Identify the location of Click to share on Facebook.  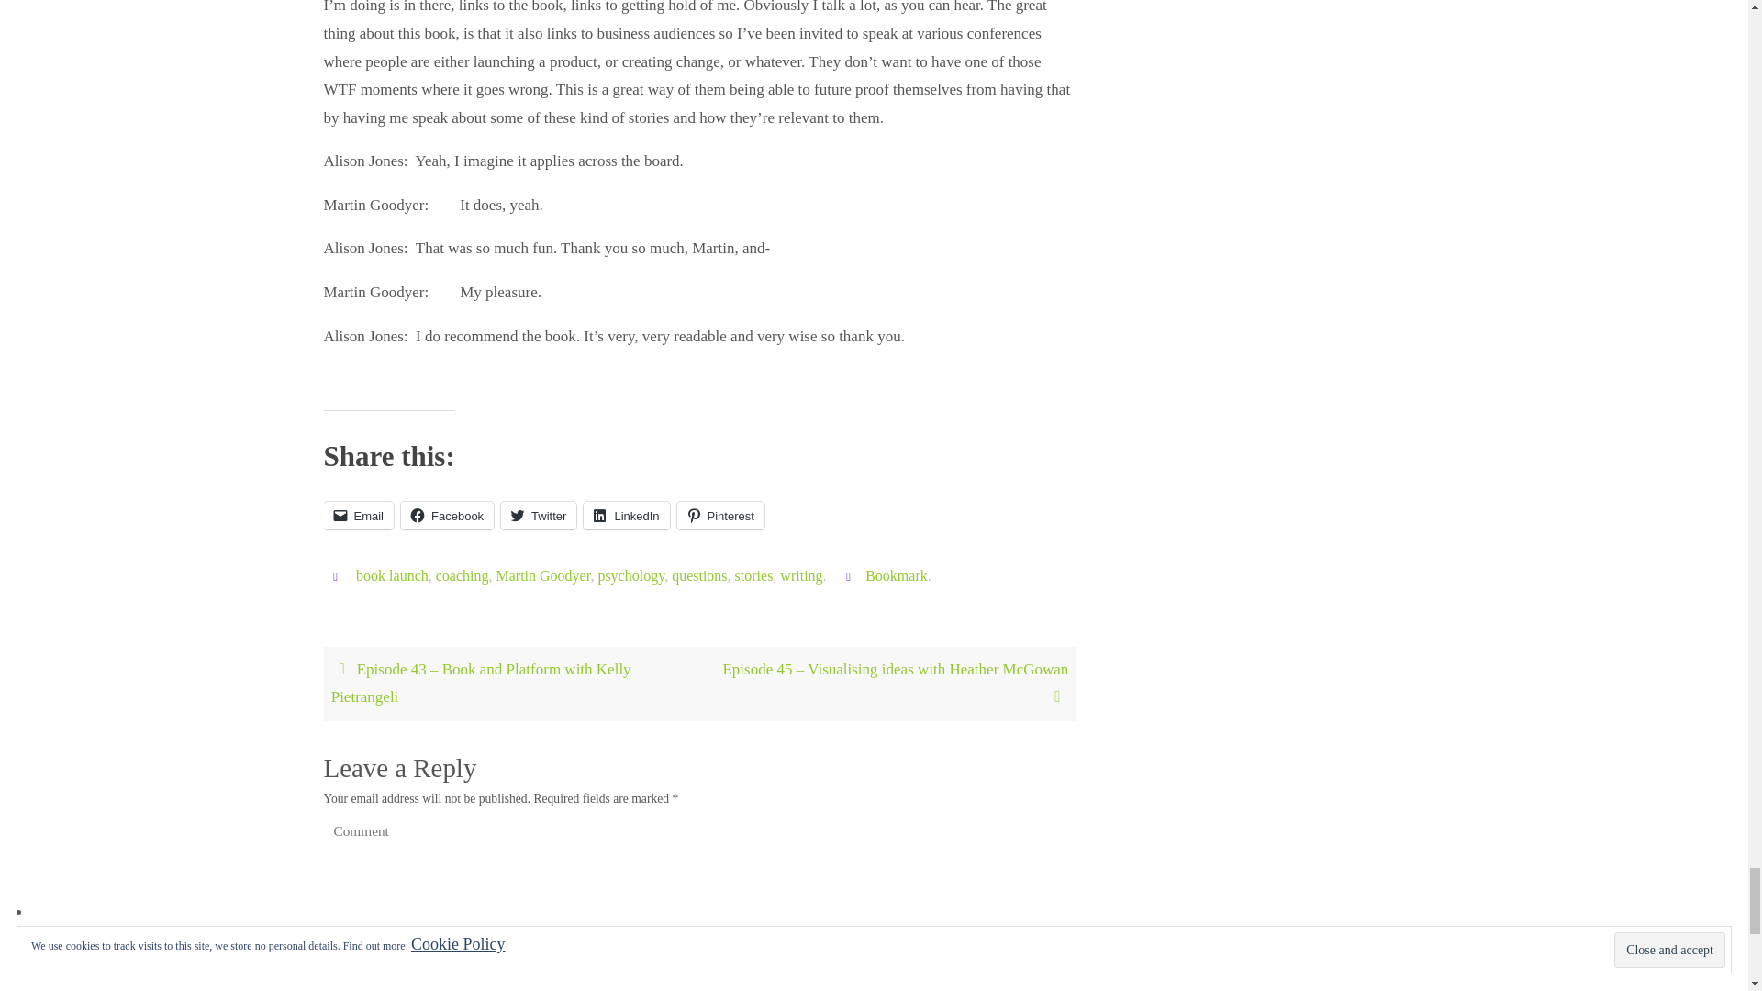
(447, 515).